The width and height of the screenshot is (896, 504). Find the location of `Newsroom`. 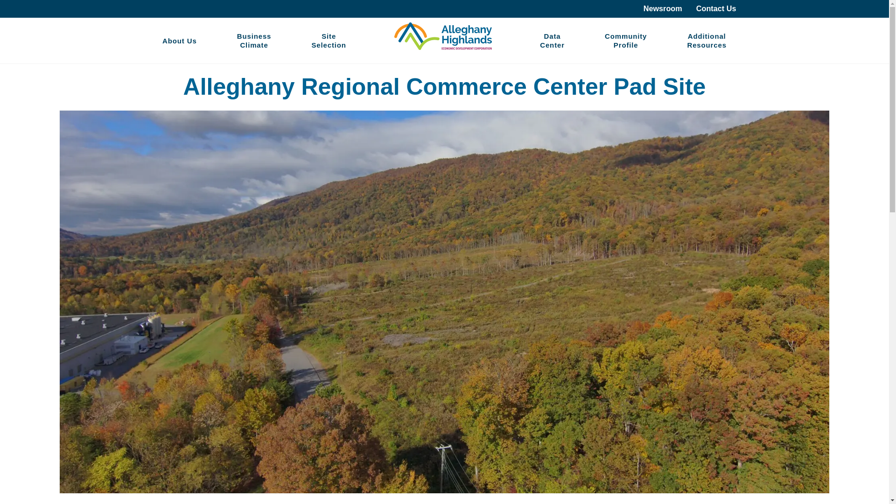

Newsroom is located at coordinates (625, 40).